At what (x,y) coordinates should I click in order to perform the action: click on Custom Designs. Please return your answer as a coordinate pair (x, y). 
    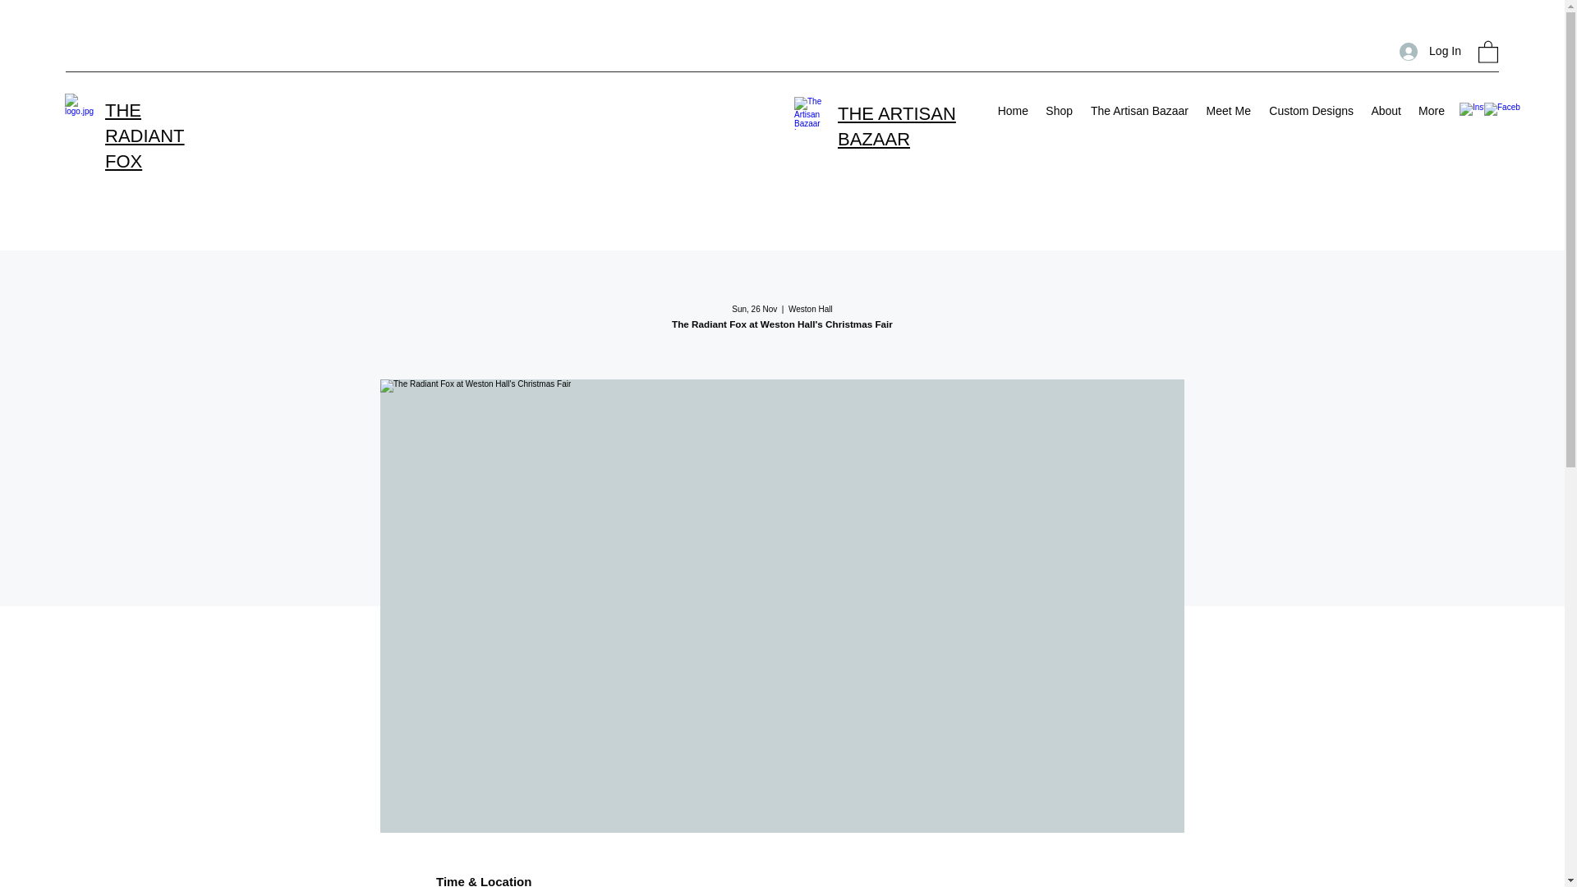
    Looking at the image, I should click on (1310, 110).